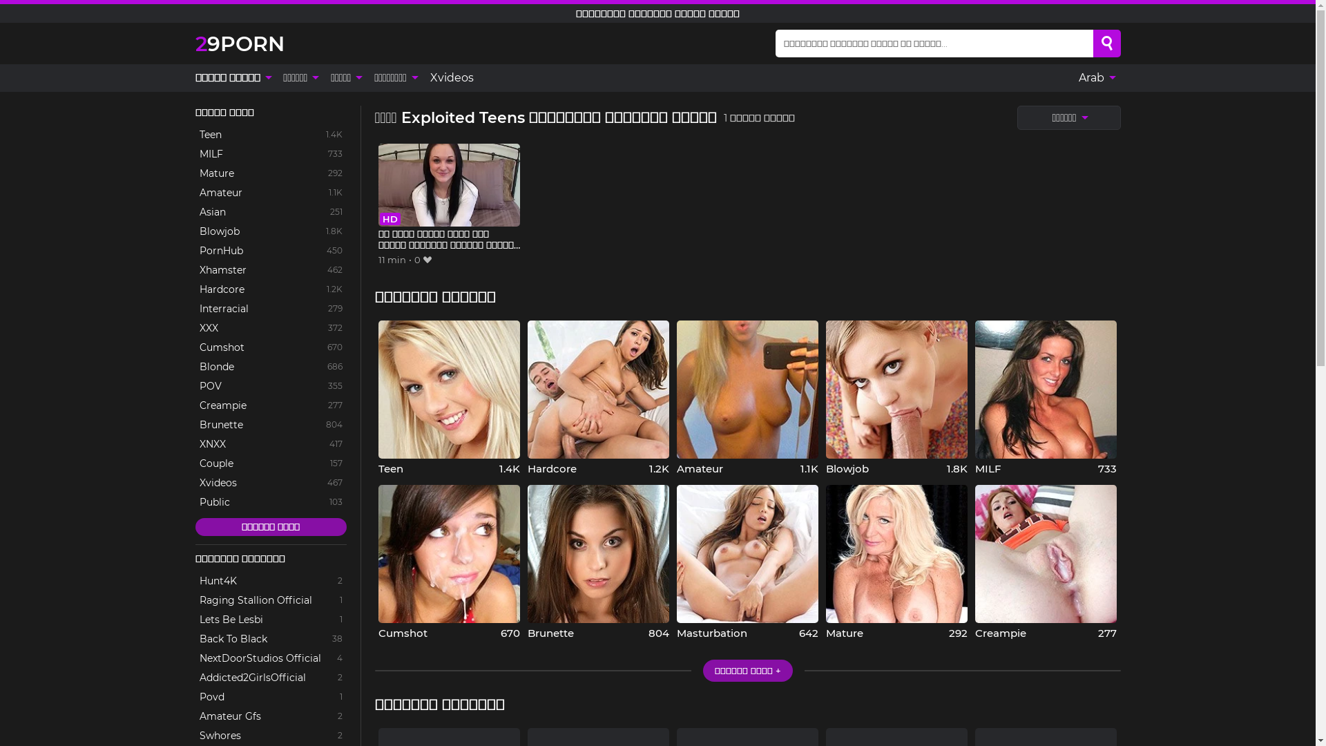 This screenshot has width=1326, height=746. What do you see at coordinates (271, 212) in the screenshot?
I see `Asian` at bounding box center [271, 212].